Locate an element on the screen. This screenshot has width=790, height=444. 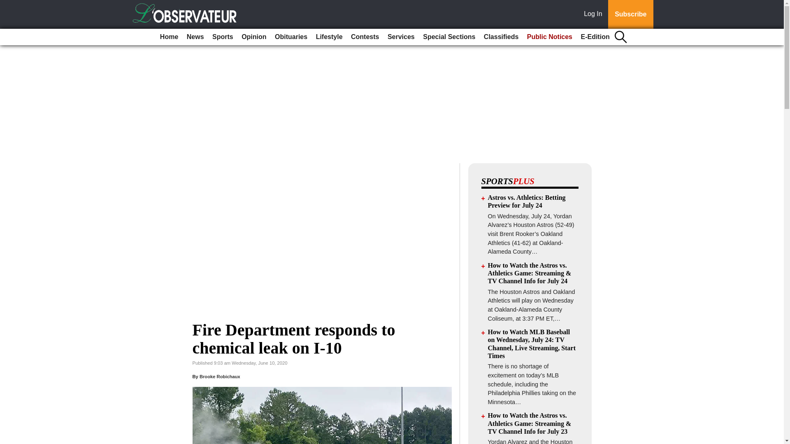
Classifieds is located at coordinates (501, 37).